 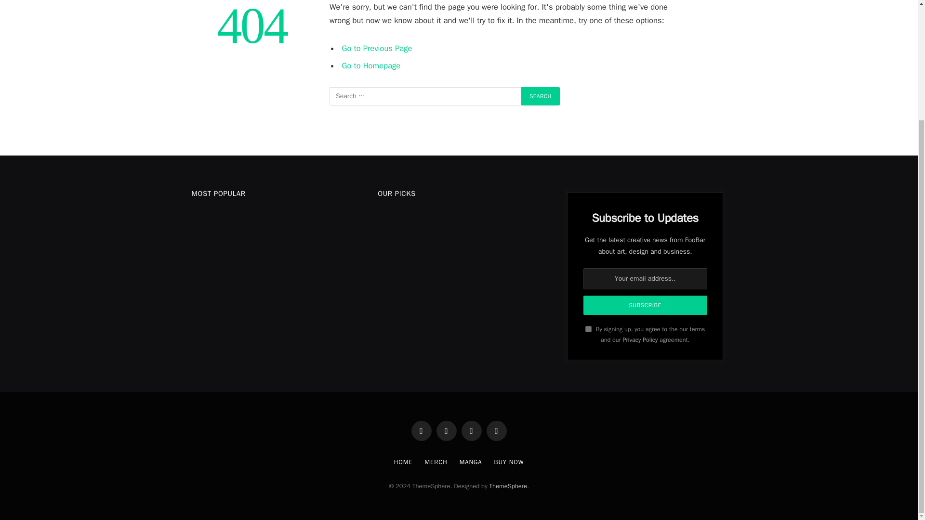 I want to click on on, so click(x=589, y=329).